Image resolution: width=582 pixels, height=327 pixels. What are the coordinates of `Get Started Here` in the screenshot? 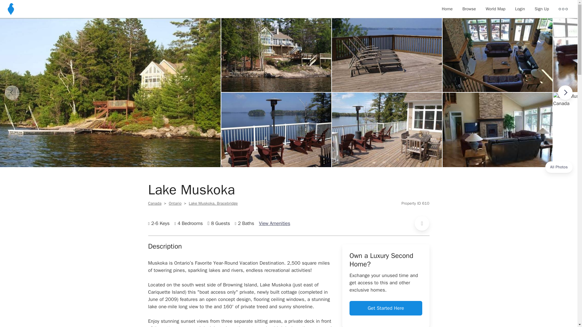 It's located at (386, 308).